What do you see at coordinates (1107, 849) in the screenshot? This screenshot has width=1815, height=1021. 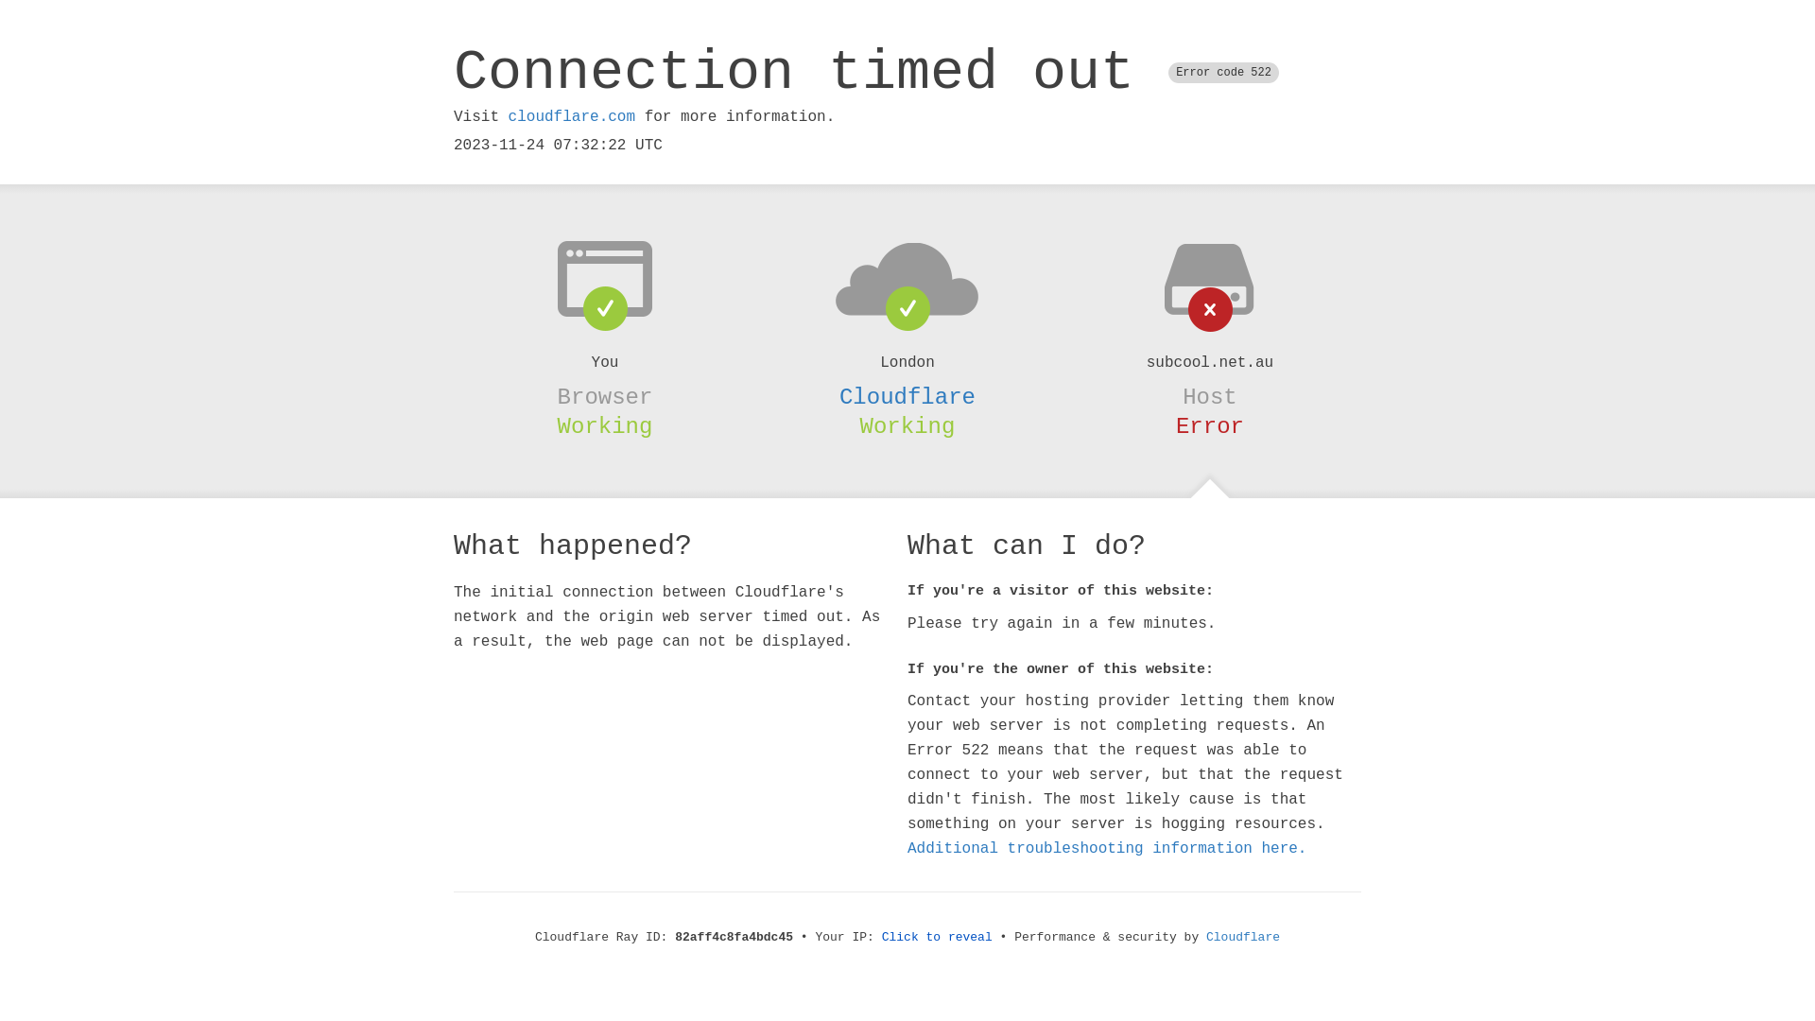 I see `Additional troubleshooting information here.` at bounding box center [1107, 849].